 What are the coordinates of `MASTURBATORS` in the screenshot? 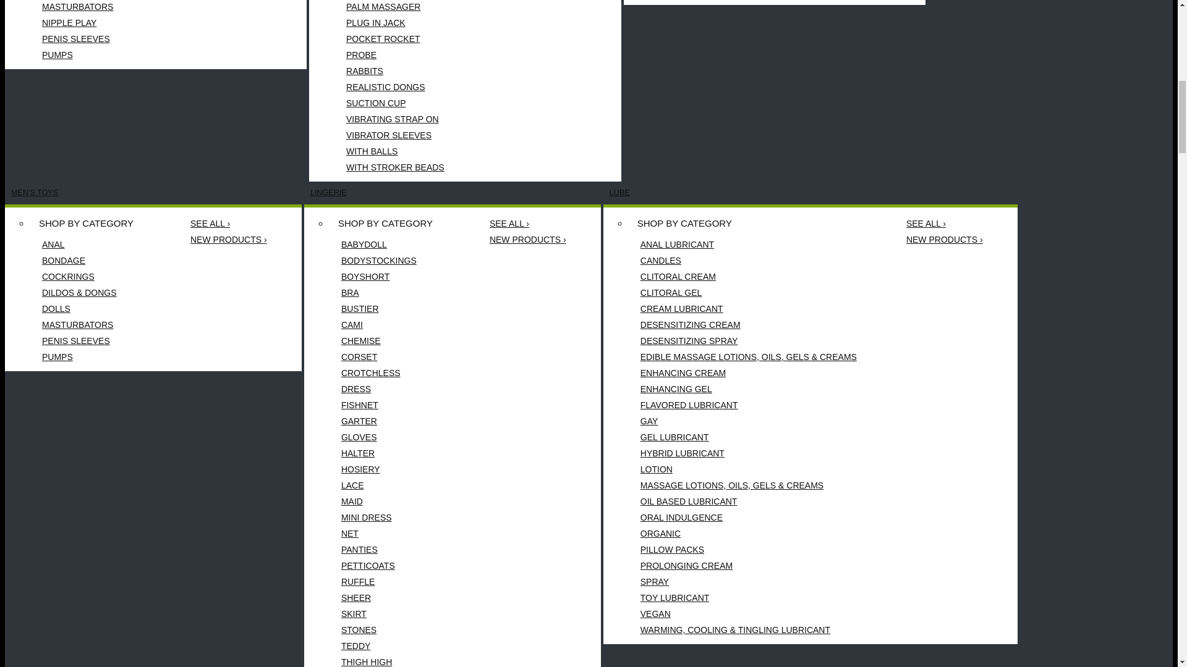 It's located at (94, 7).